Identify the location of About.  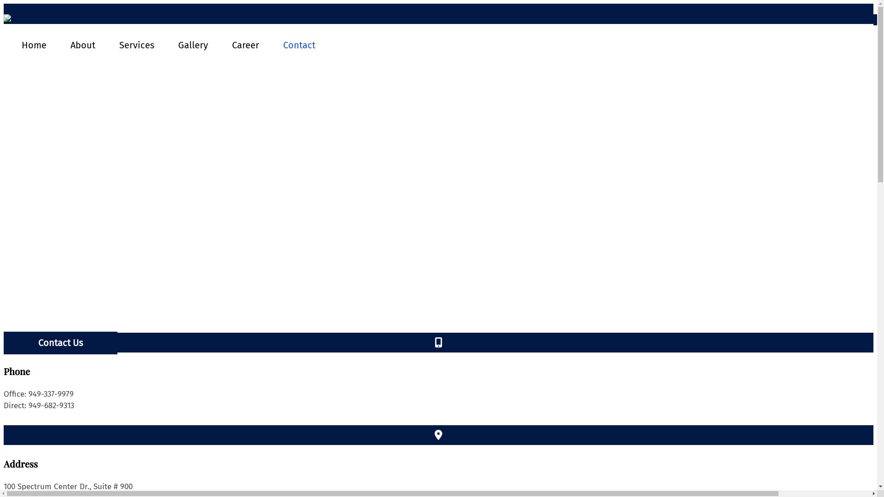
(83, 45).